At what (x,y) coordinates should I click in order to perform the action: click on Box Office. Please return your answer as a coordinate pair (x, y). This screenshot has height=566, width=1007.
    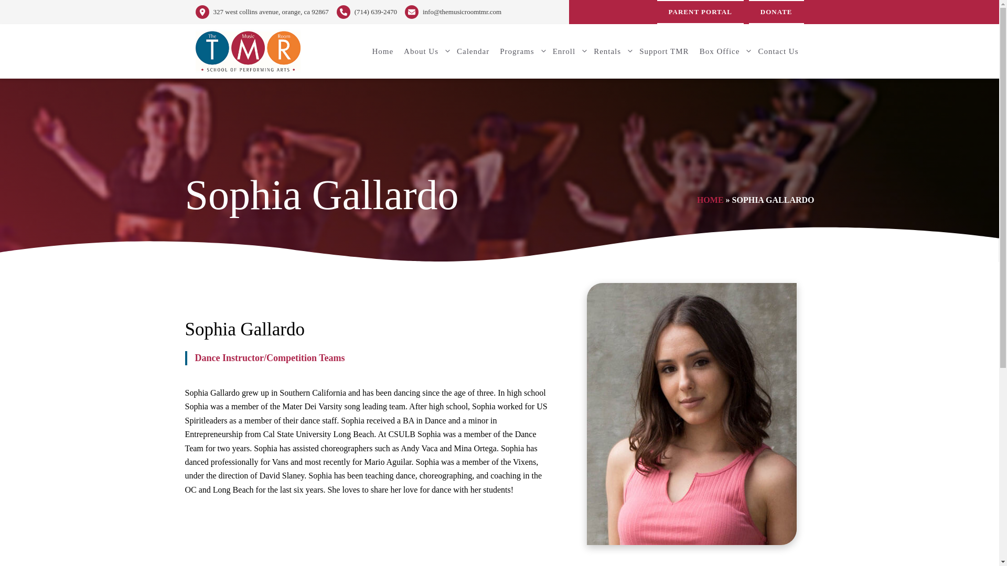
    Looking at the image, I should click on (724, 51).